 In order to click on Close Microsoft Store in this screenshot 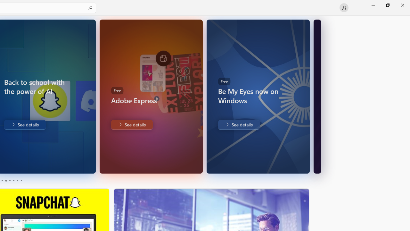, I will do `click(402, 5)`.